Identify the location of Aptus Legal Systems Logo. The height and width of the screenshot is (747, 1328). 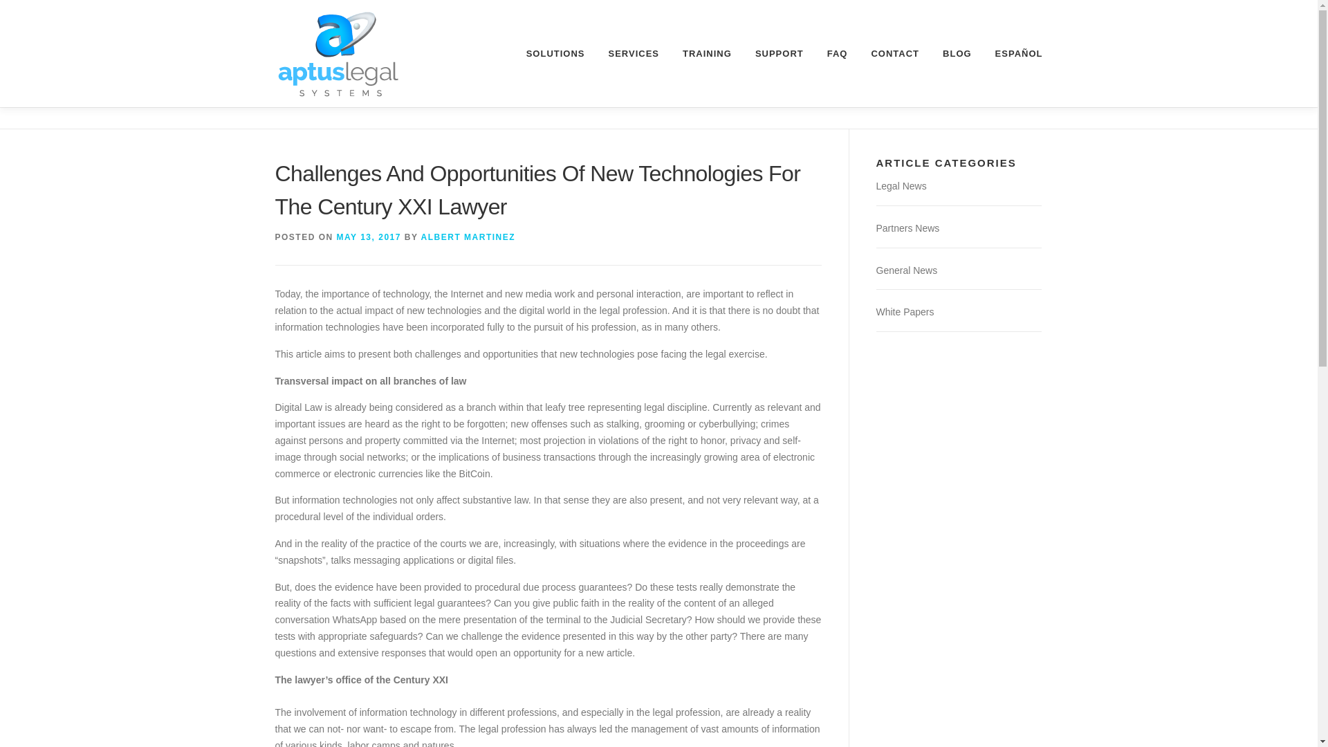
(338, 54).